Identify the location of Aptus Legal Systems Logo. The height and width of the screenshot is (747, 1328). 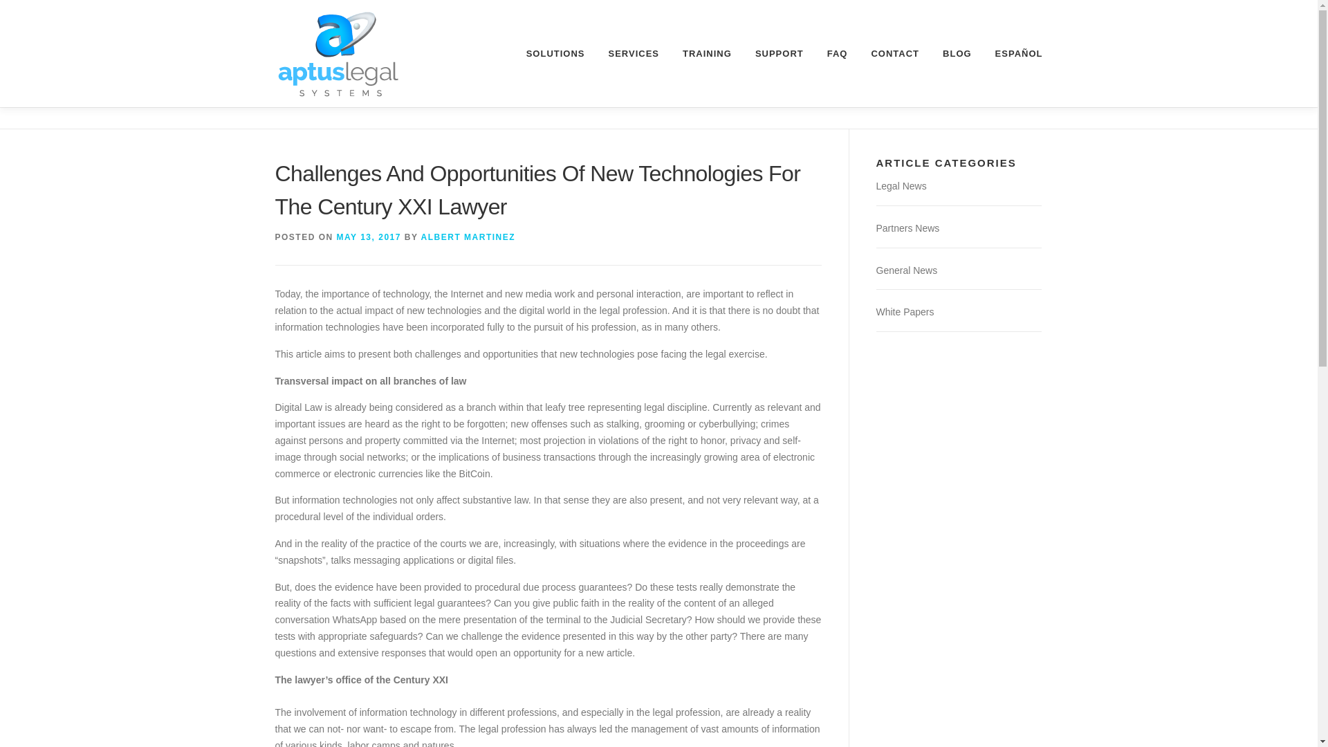
(338, 54).